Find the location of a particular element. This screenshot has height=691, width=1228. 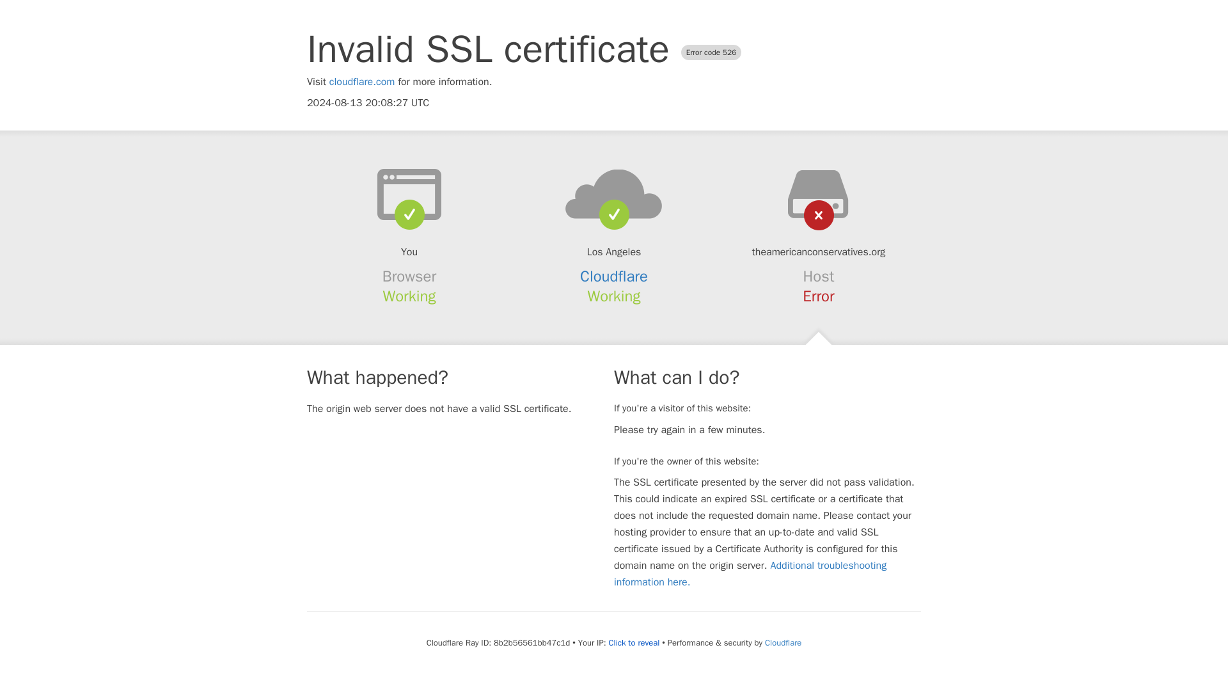

cloudflare.com is located at coordinates (362, 82).